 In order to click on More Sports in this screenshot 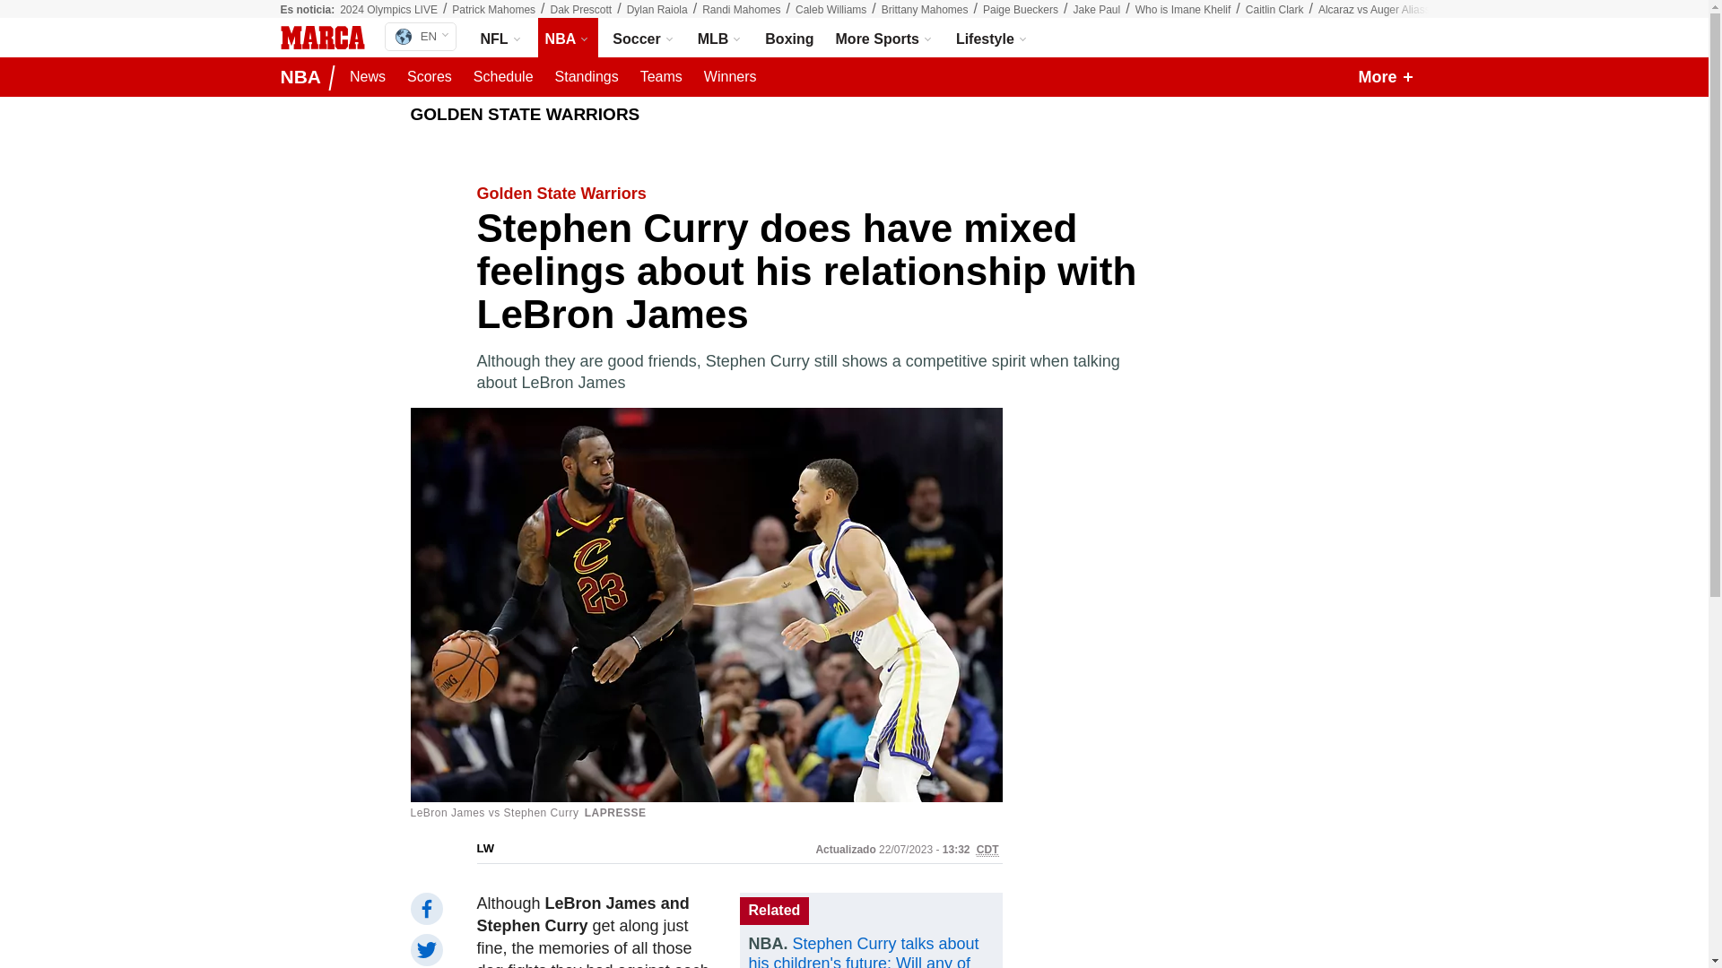, I will do `click(884, 38)`.